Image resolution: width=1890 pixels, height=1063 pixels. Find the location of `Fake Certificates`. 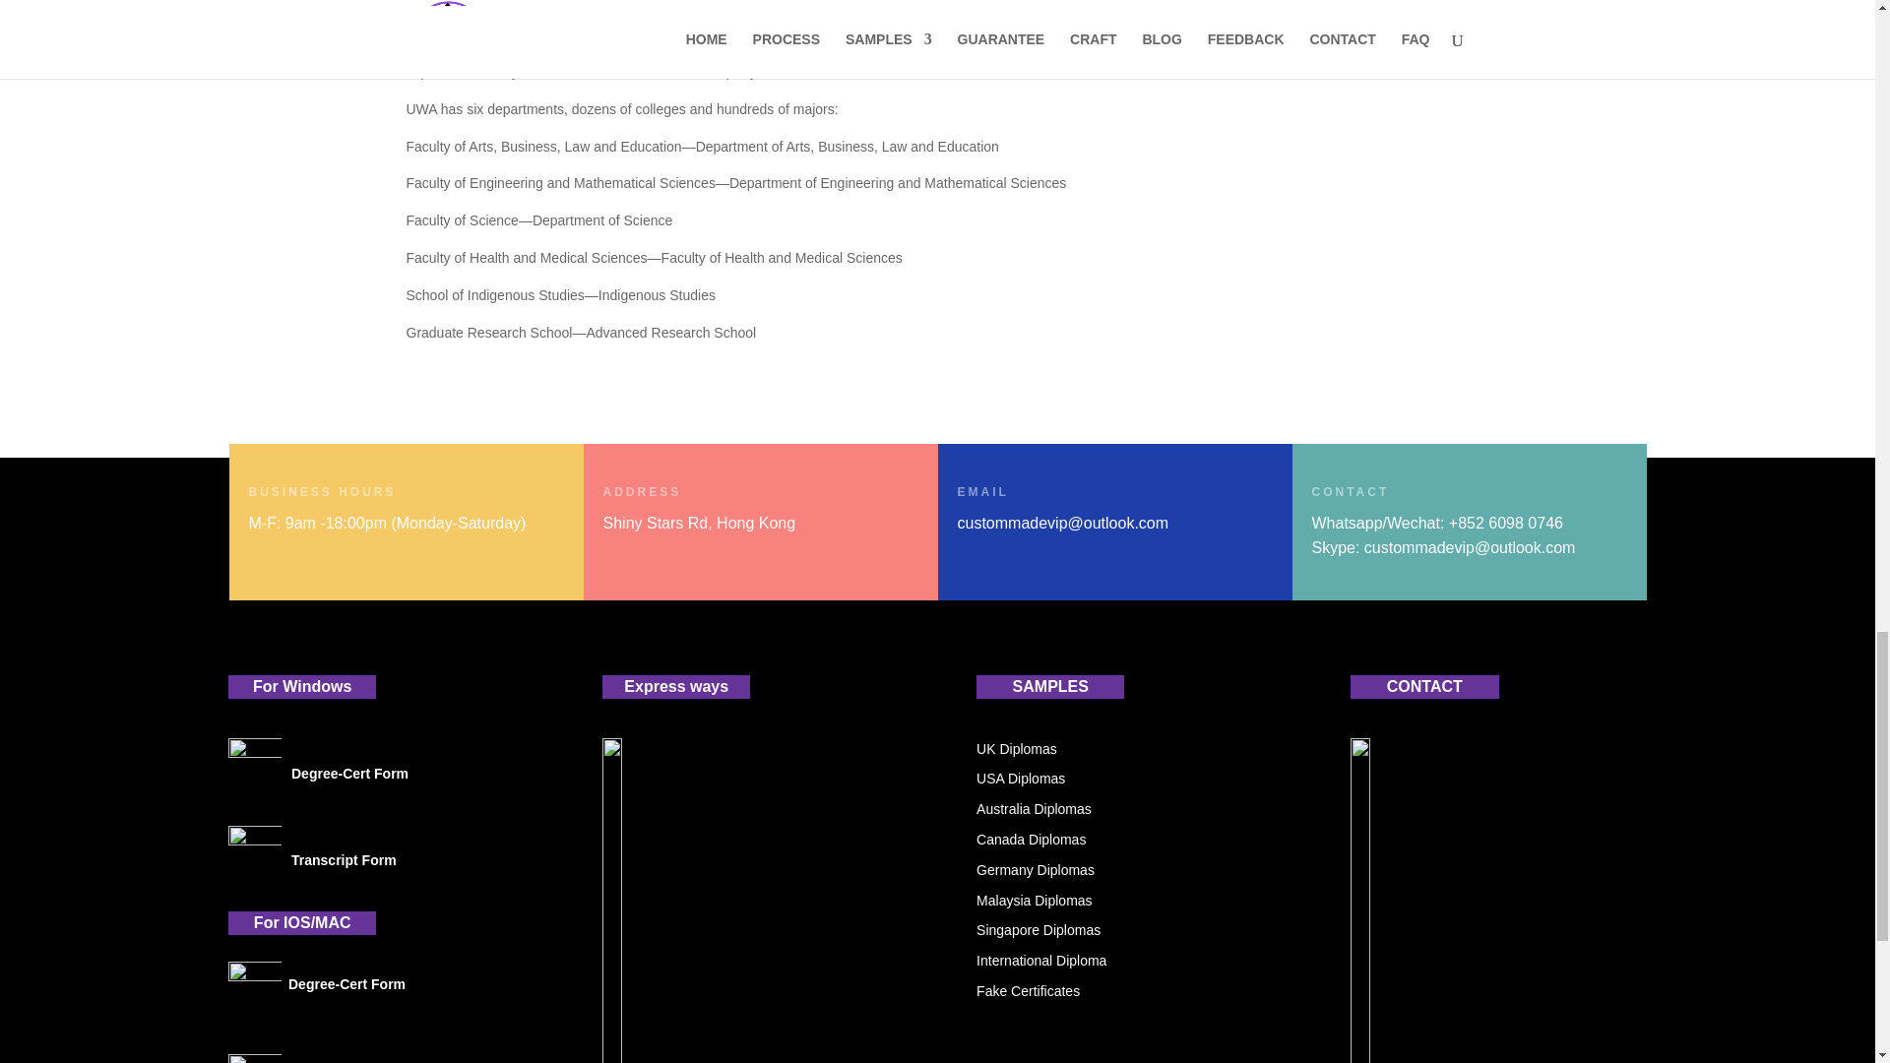

Fake Certificates is located at coordinates (1028, 991).